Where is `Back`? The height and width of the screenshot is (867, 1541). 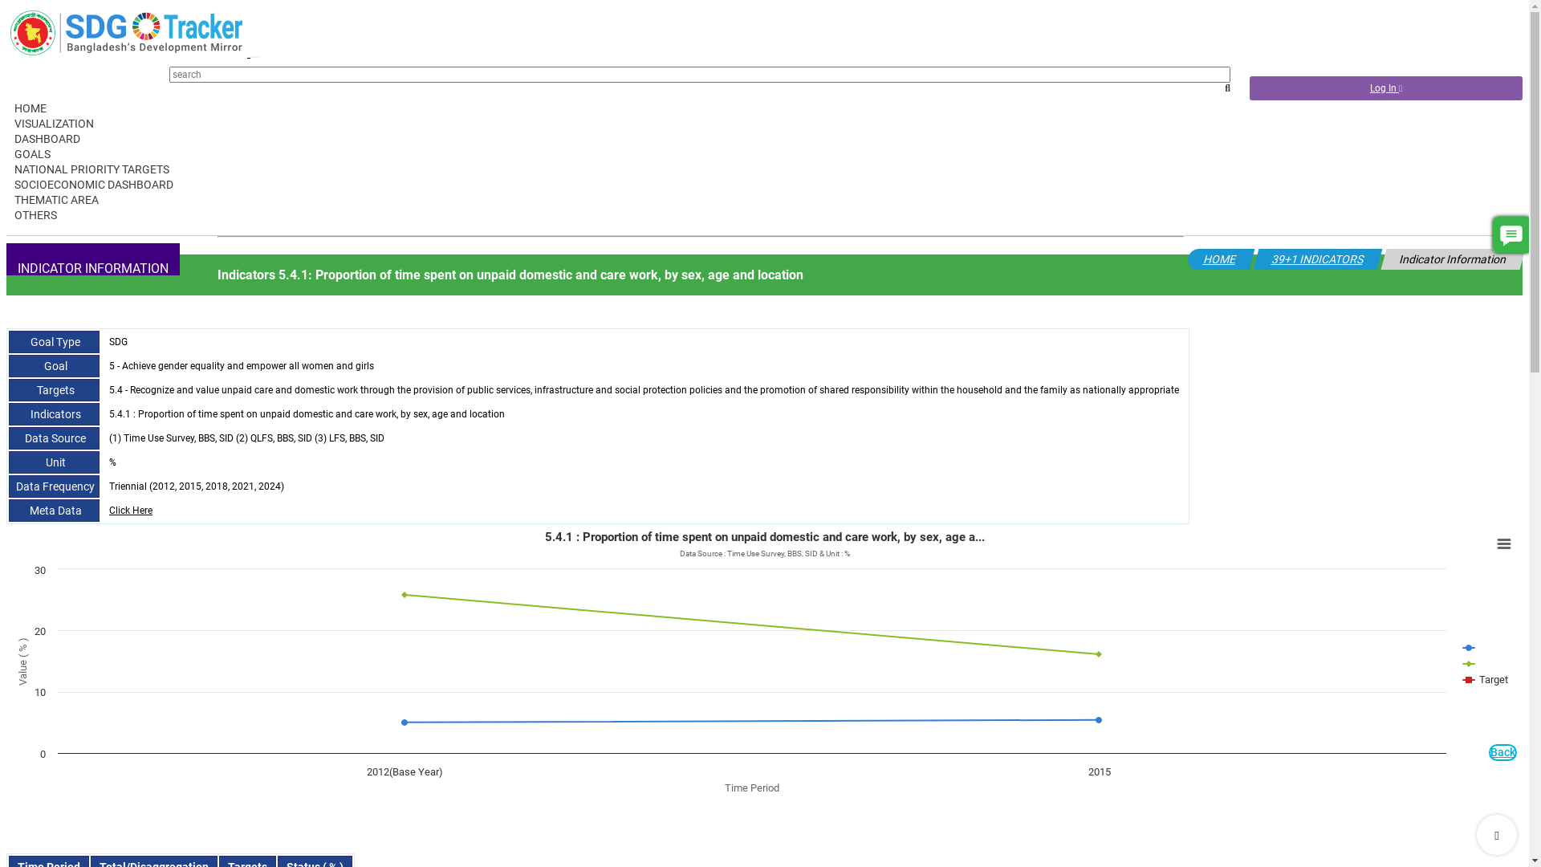
Back is located at coordinates (1502, 753).